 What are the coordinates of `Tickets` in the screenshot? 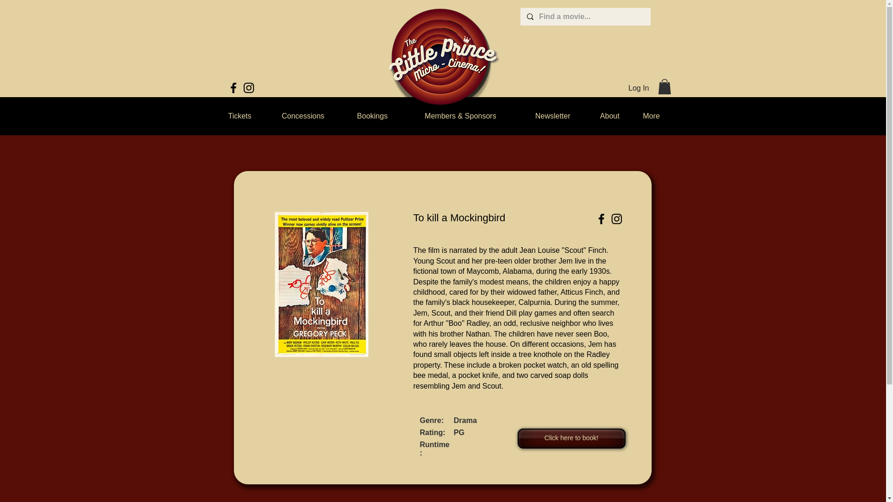 It's located at (240, 116).